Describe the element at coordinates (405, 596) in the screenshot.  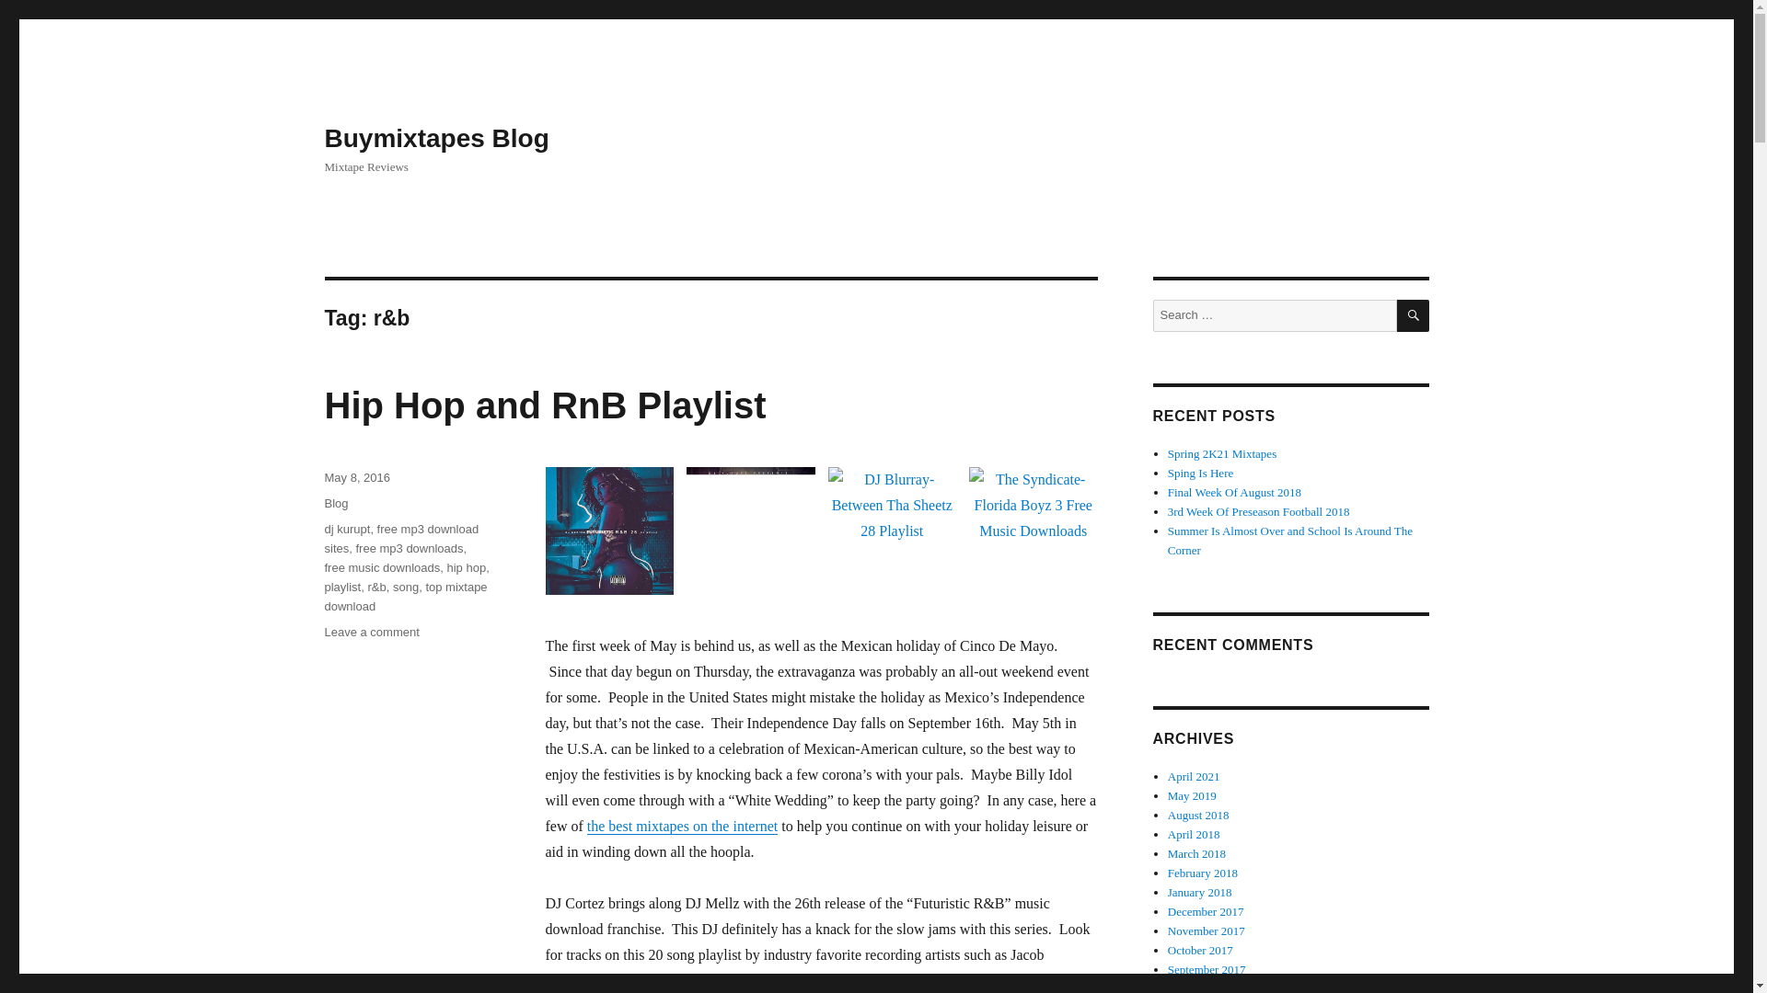
I see `hip hop` at that location.